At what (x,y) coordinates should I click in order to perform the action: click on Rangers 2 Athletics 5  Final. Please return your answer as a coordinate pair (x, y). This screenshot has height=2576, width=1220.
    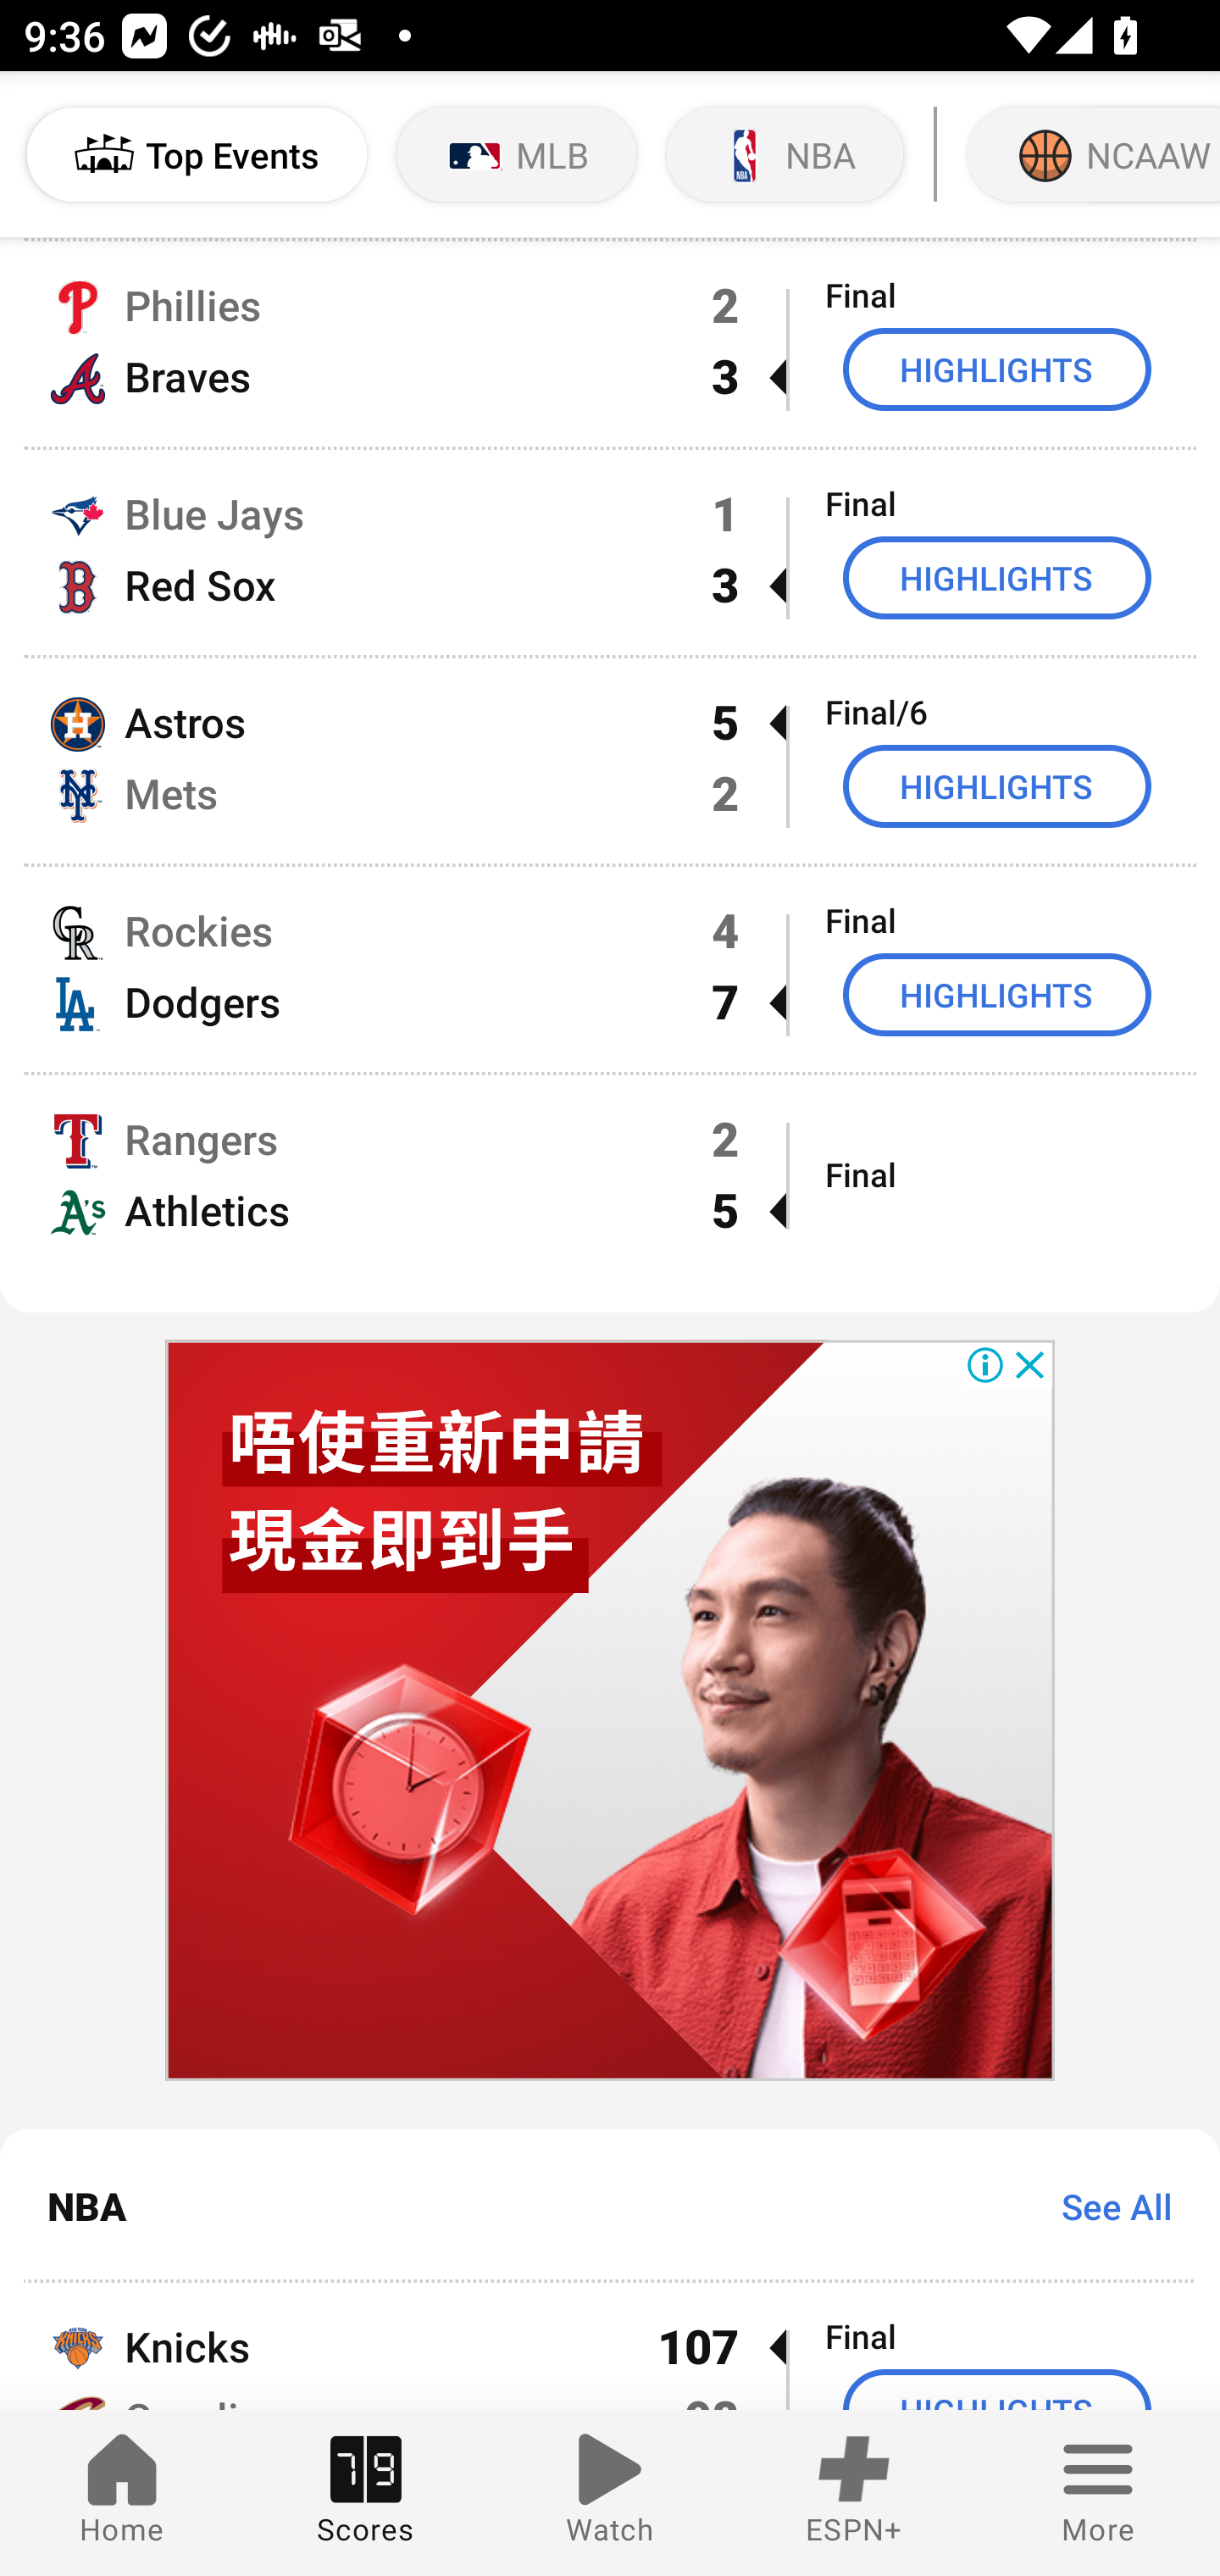
    Looking at the image, I should click on (610, 1193).